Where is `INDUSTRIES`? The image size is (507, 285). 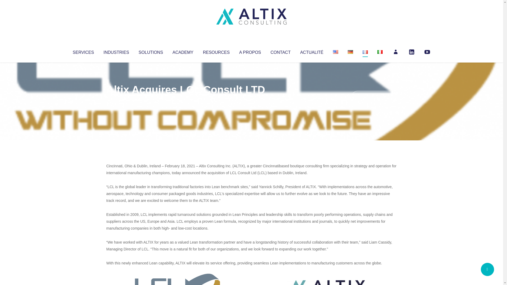
INDUSTRIES is located at coordinates (116, 51).